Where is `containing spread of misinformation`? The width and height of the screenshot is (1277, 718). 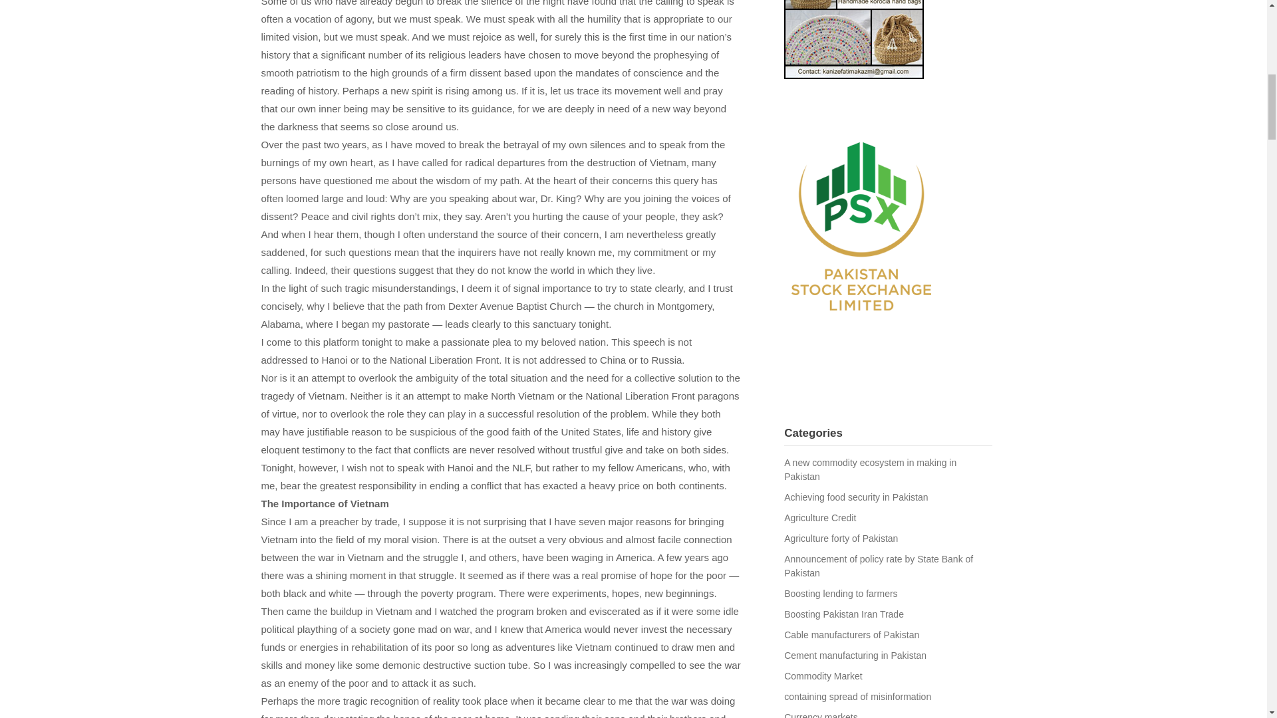
containing spread of misinformation is located at coordinates (857, 697).